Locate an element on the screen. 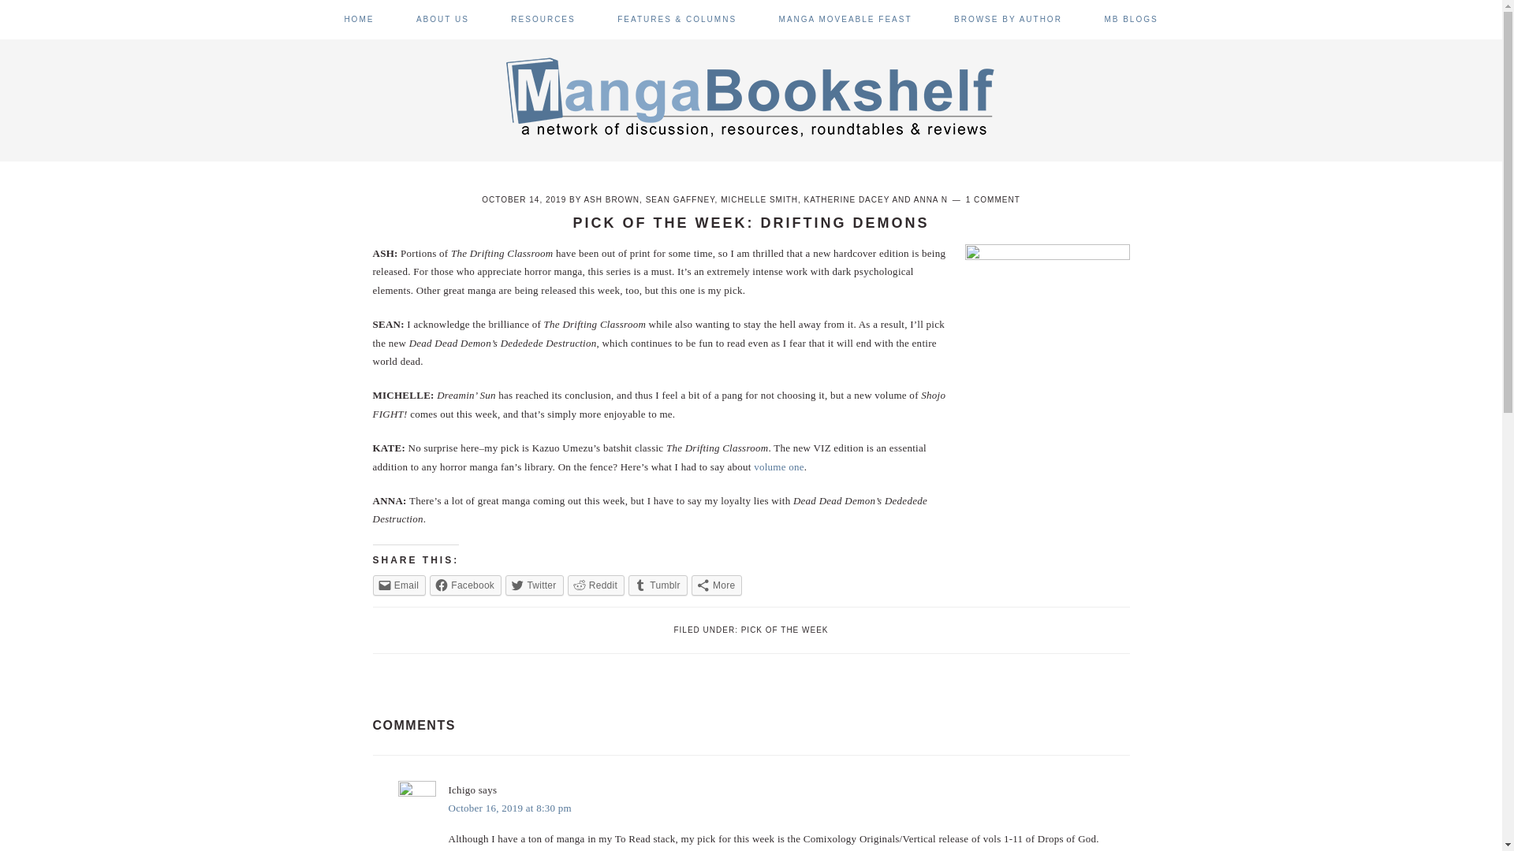 Image resolution: width=1514 pixels, height=851 pixels. Posts by Michelle Smith is located at coordinates (759, 200).